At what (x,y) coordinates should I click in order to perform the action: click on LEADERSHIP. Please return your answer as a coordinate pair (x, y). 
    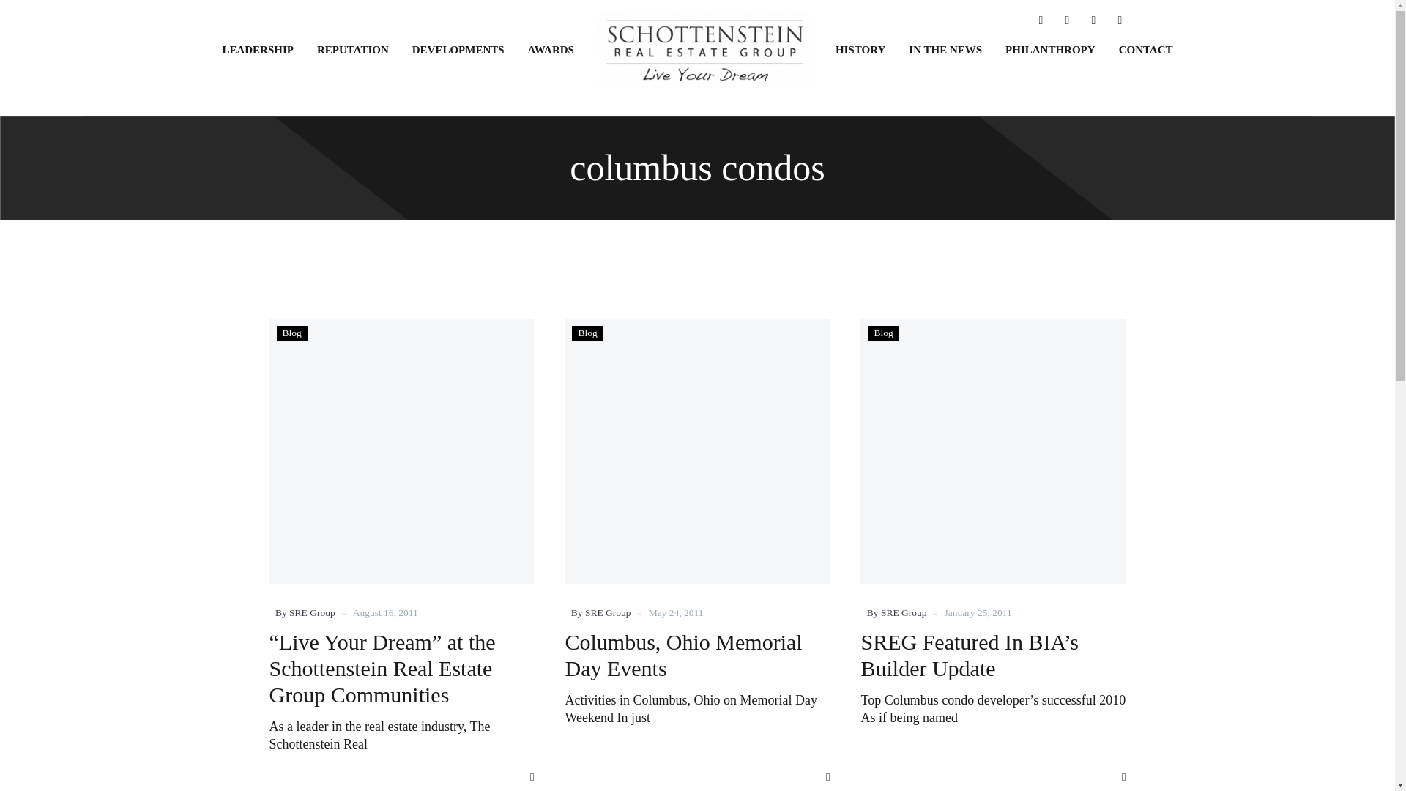
    Looking at the image, I should click on (257, 50).